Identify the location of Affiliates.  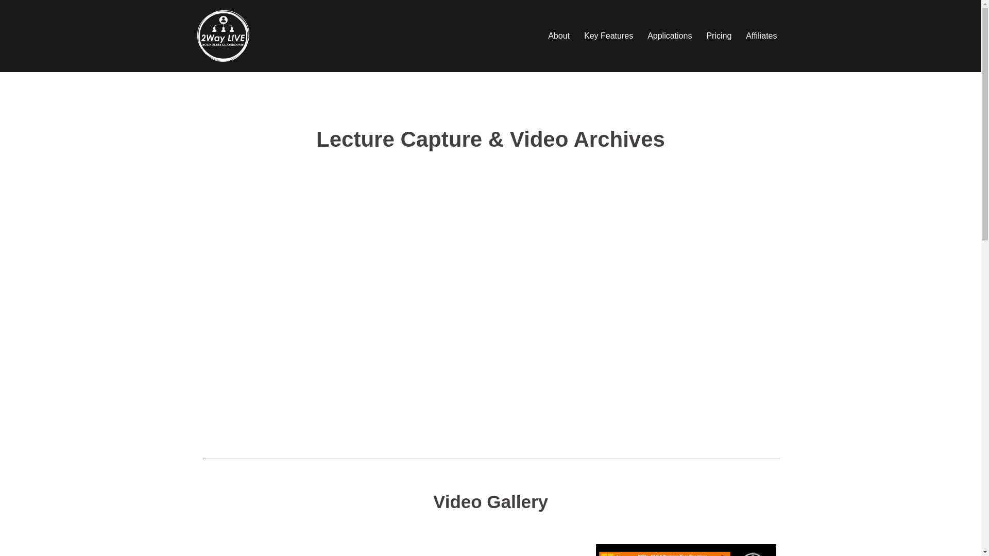
(761, 36).